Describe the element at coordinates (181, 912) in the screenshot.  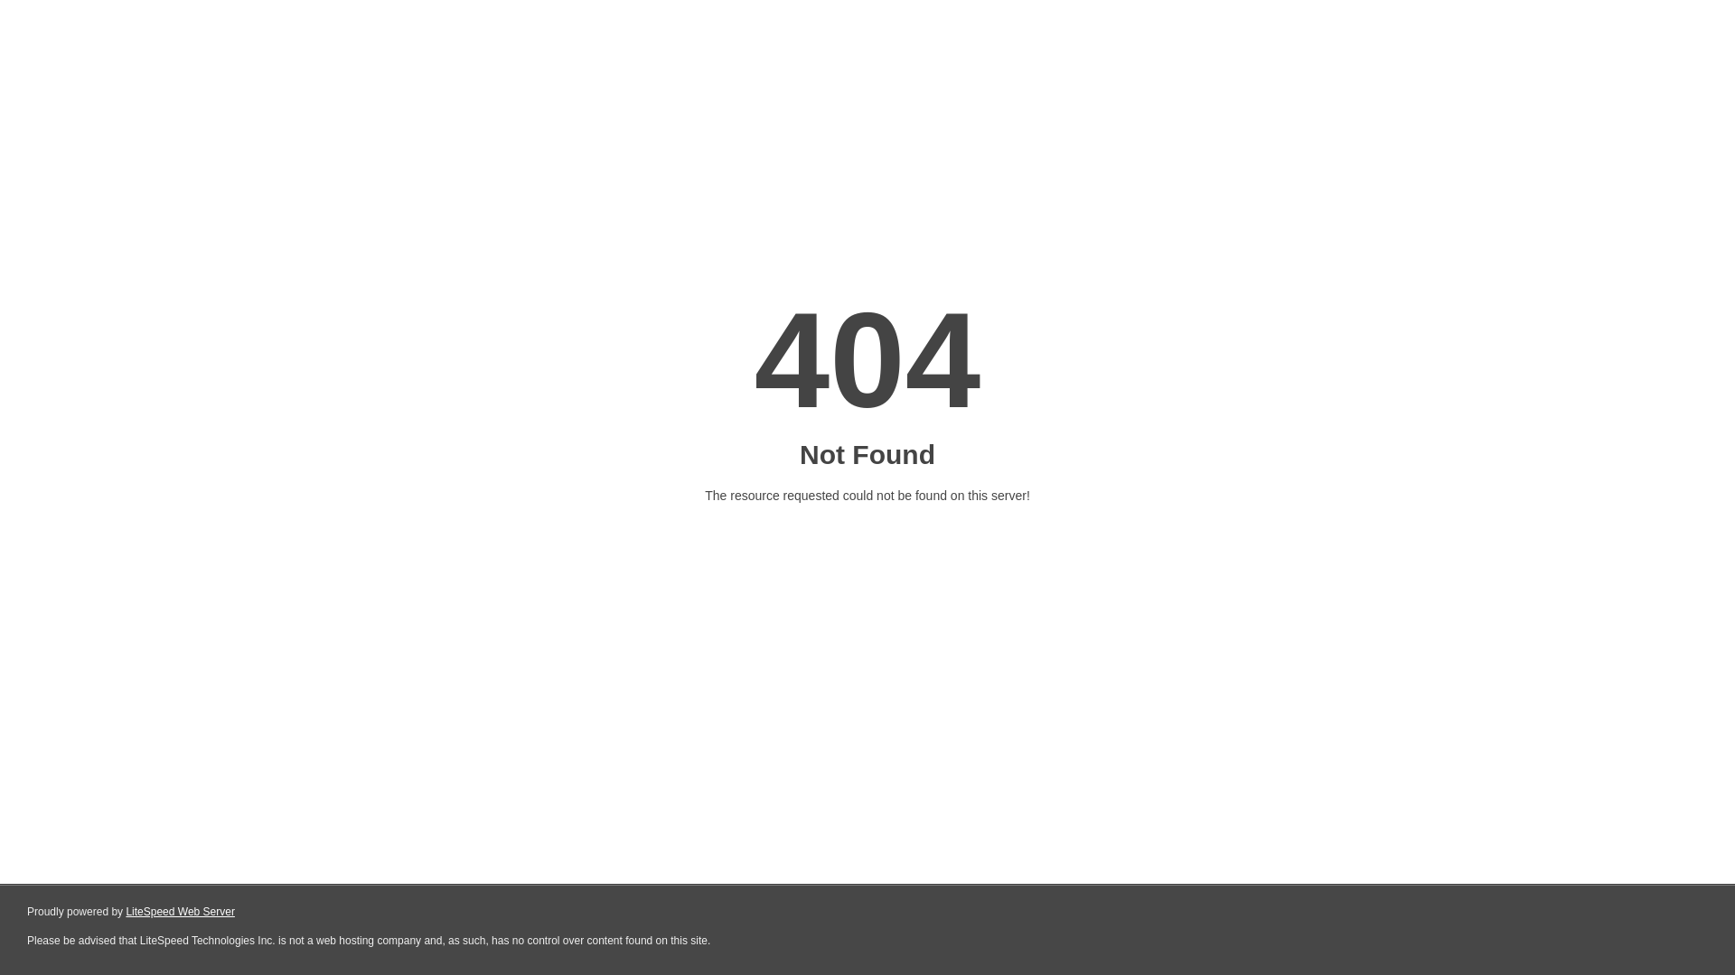
I see `LiteSpeed Web Server` at that location.